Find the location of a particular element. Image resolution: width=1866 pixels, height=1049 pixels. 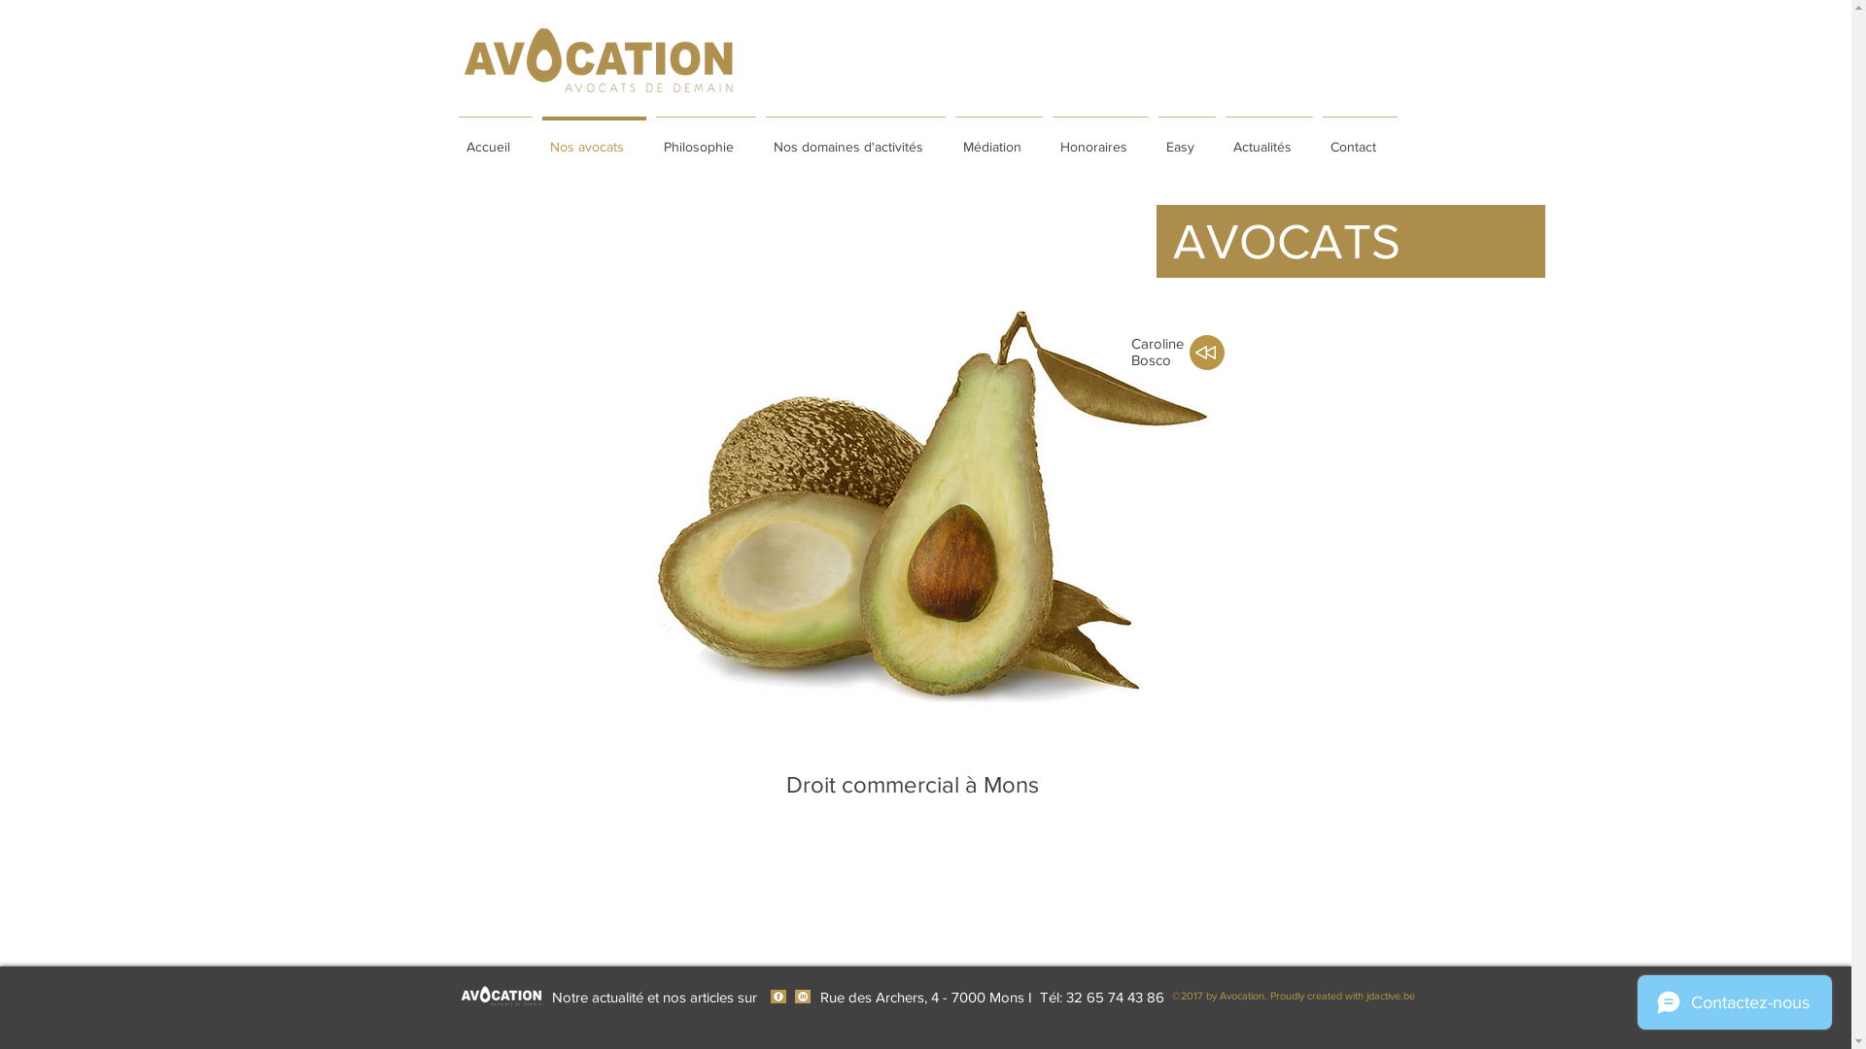

Nos avocats is located at coordinates (593, 138).